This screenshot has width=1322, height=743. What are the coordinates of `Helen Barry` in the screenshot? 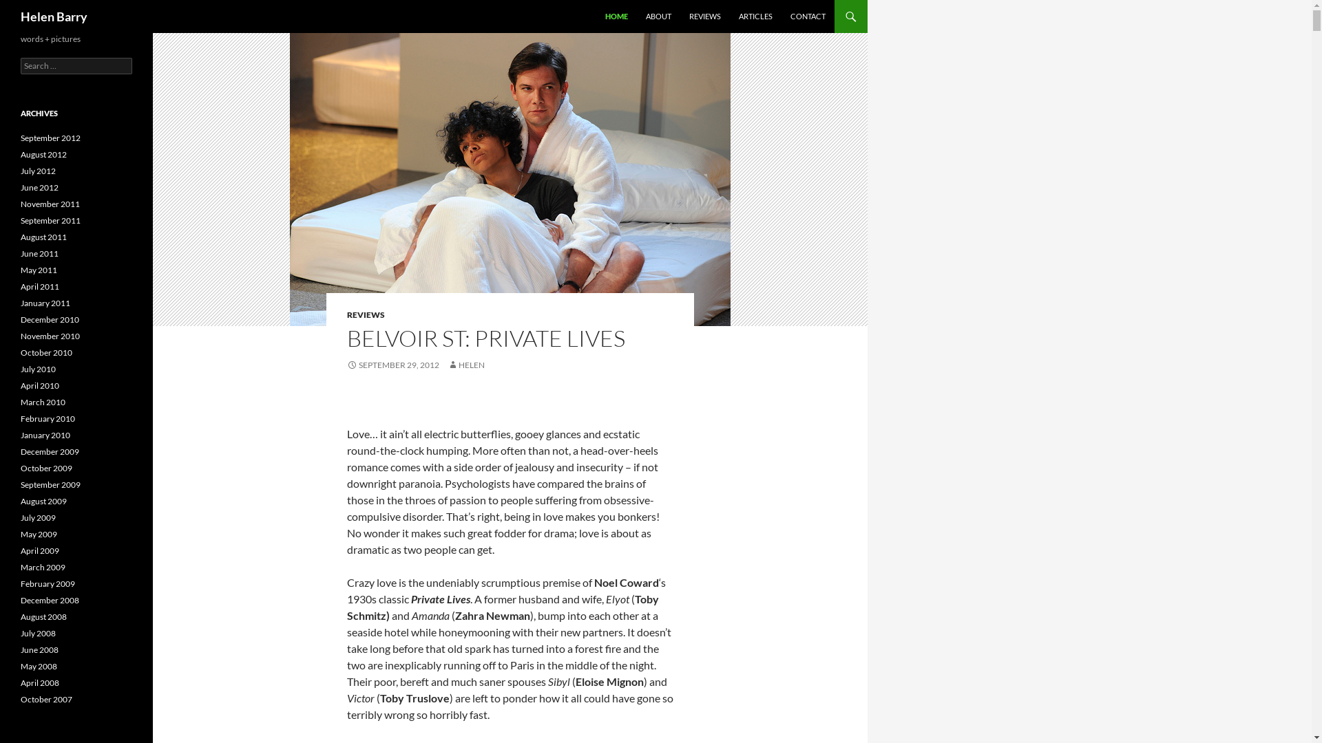 It's located at (54, 17).